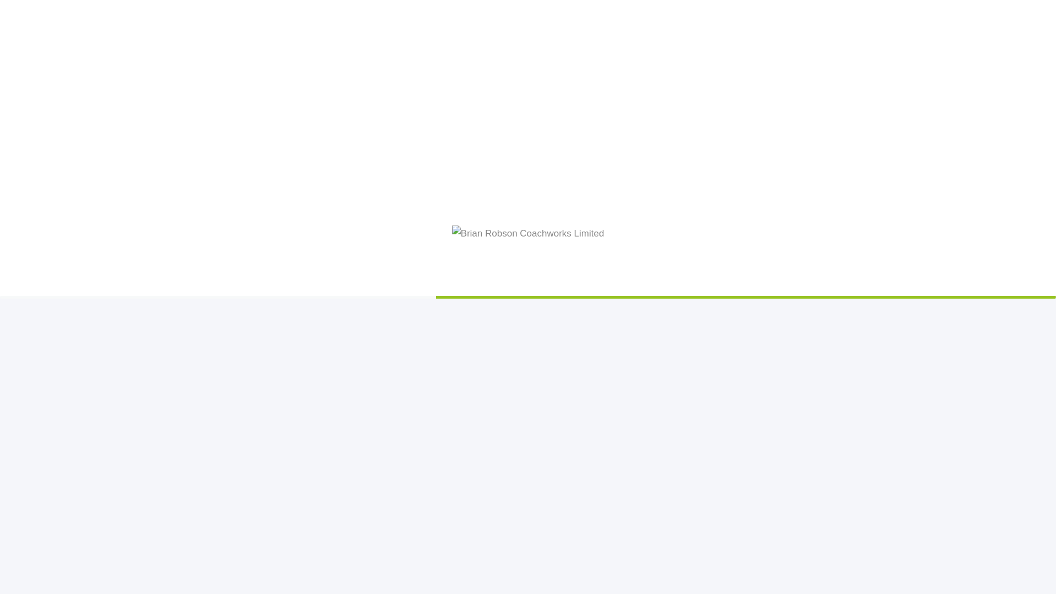  I want to click on Latest News, so click(265, 13).